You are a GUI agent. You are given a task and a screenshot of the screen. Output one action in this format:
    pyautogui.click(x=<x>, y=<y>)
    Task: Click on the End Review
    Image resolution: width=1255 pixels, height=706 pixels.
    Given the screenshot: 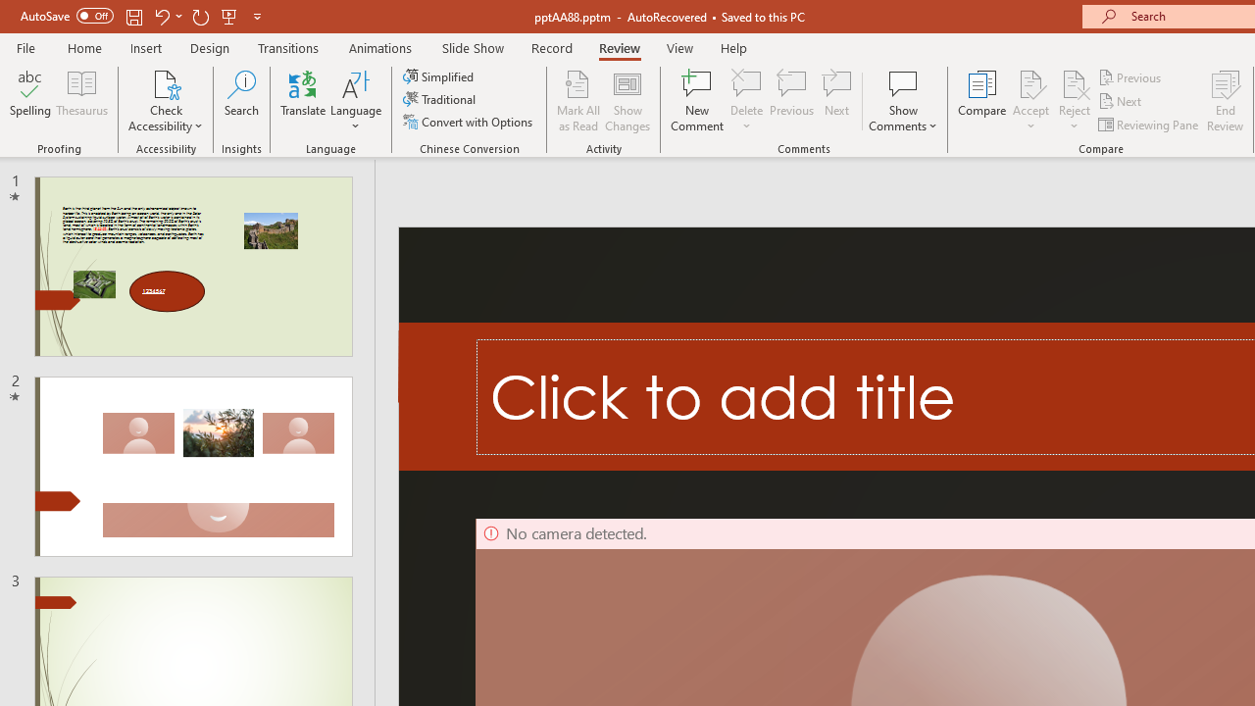 What is the action you would take?
    pyautogui.click(x=1226, y=100)
    